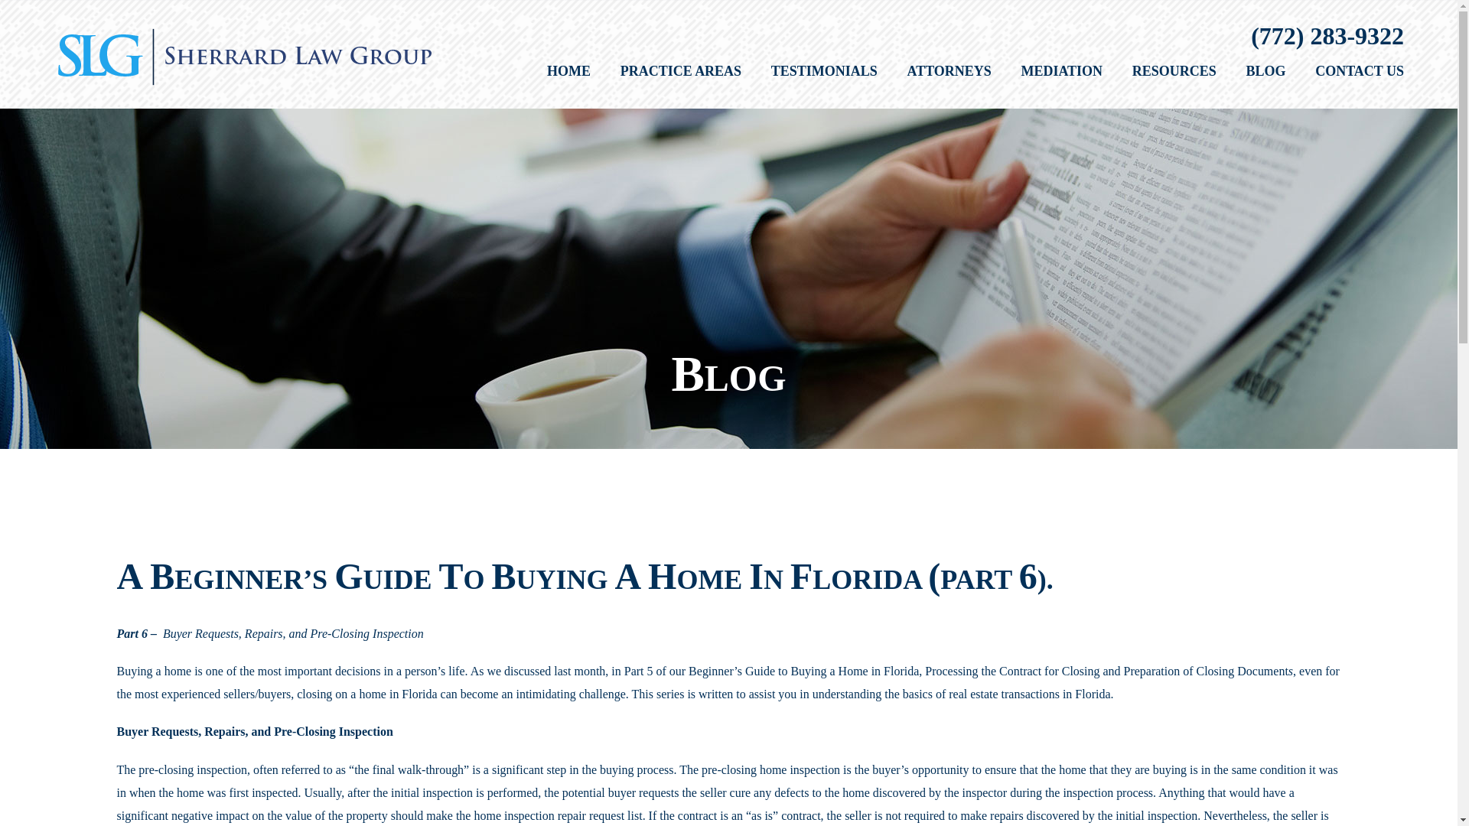 This screenshot has width=1469, height=826. Describe the element at coordinates (1265, 72) in the screenshot. I see `BLOG` at that location.